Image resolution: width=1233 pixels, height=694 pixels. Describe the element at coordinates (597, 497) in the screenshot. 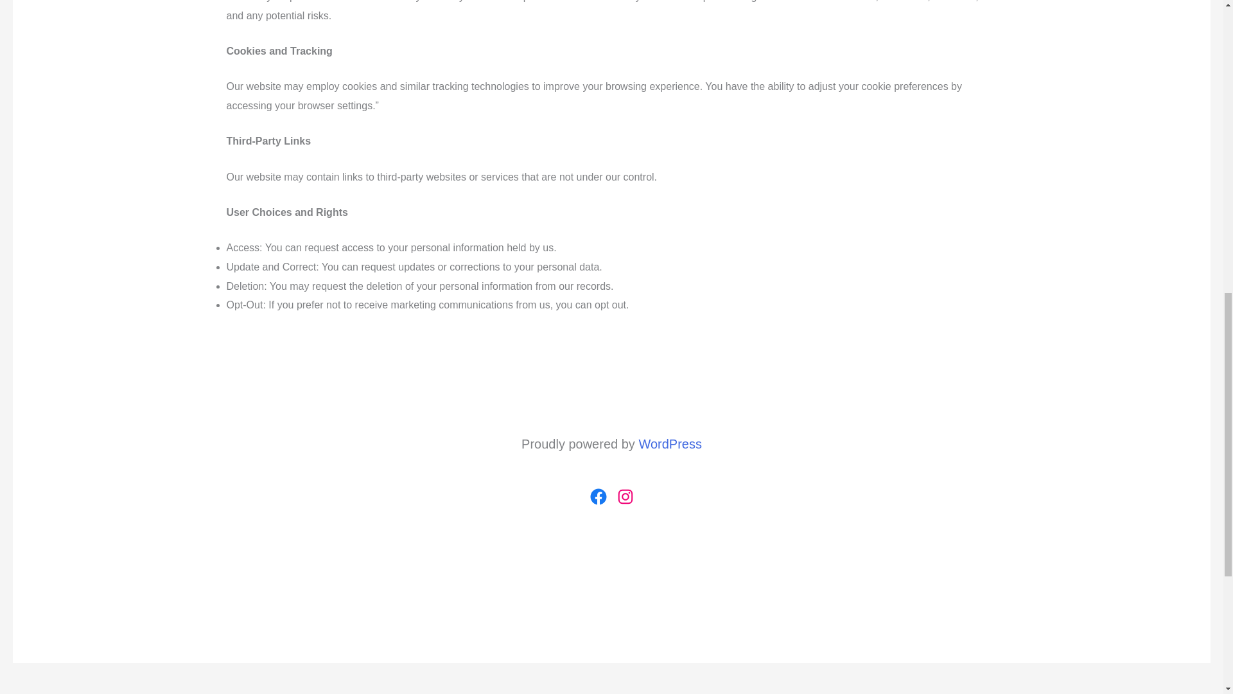

I see `Facebook` at that location.